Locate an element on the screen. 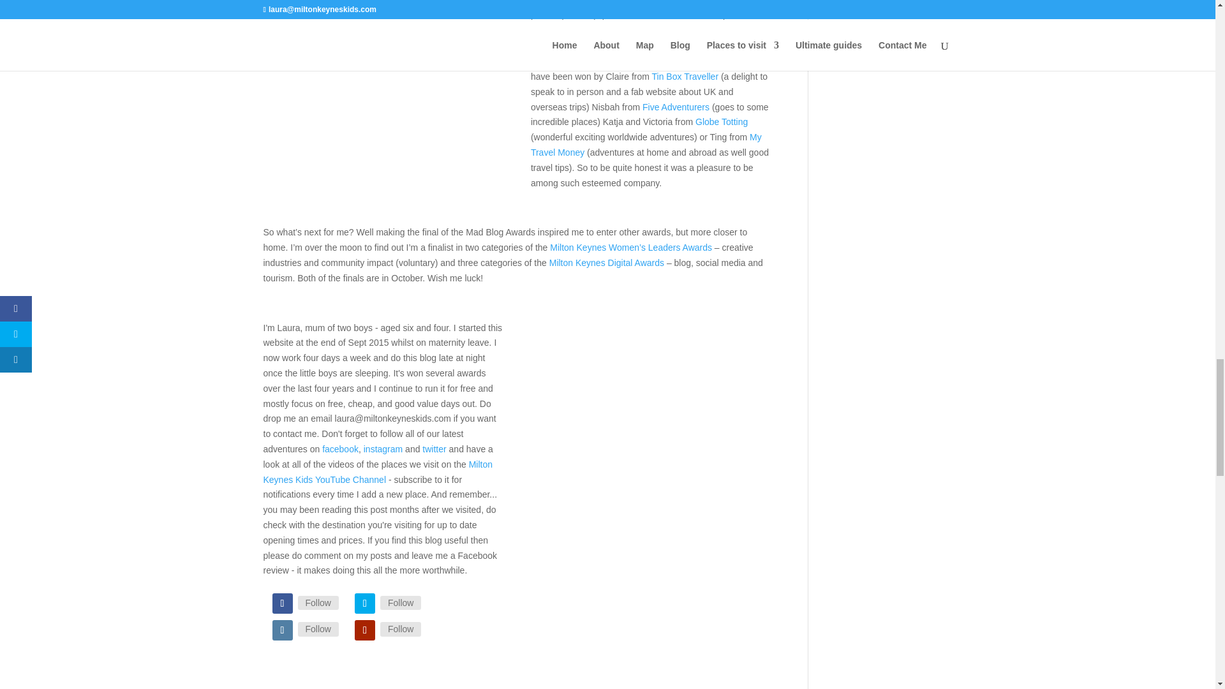 The image size is (1225, 689). Follow on Instagram is located at coordinates (282, 630).